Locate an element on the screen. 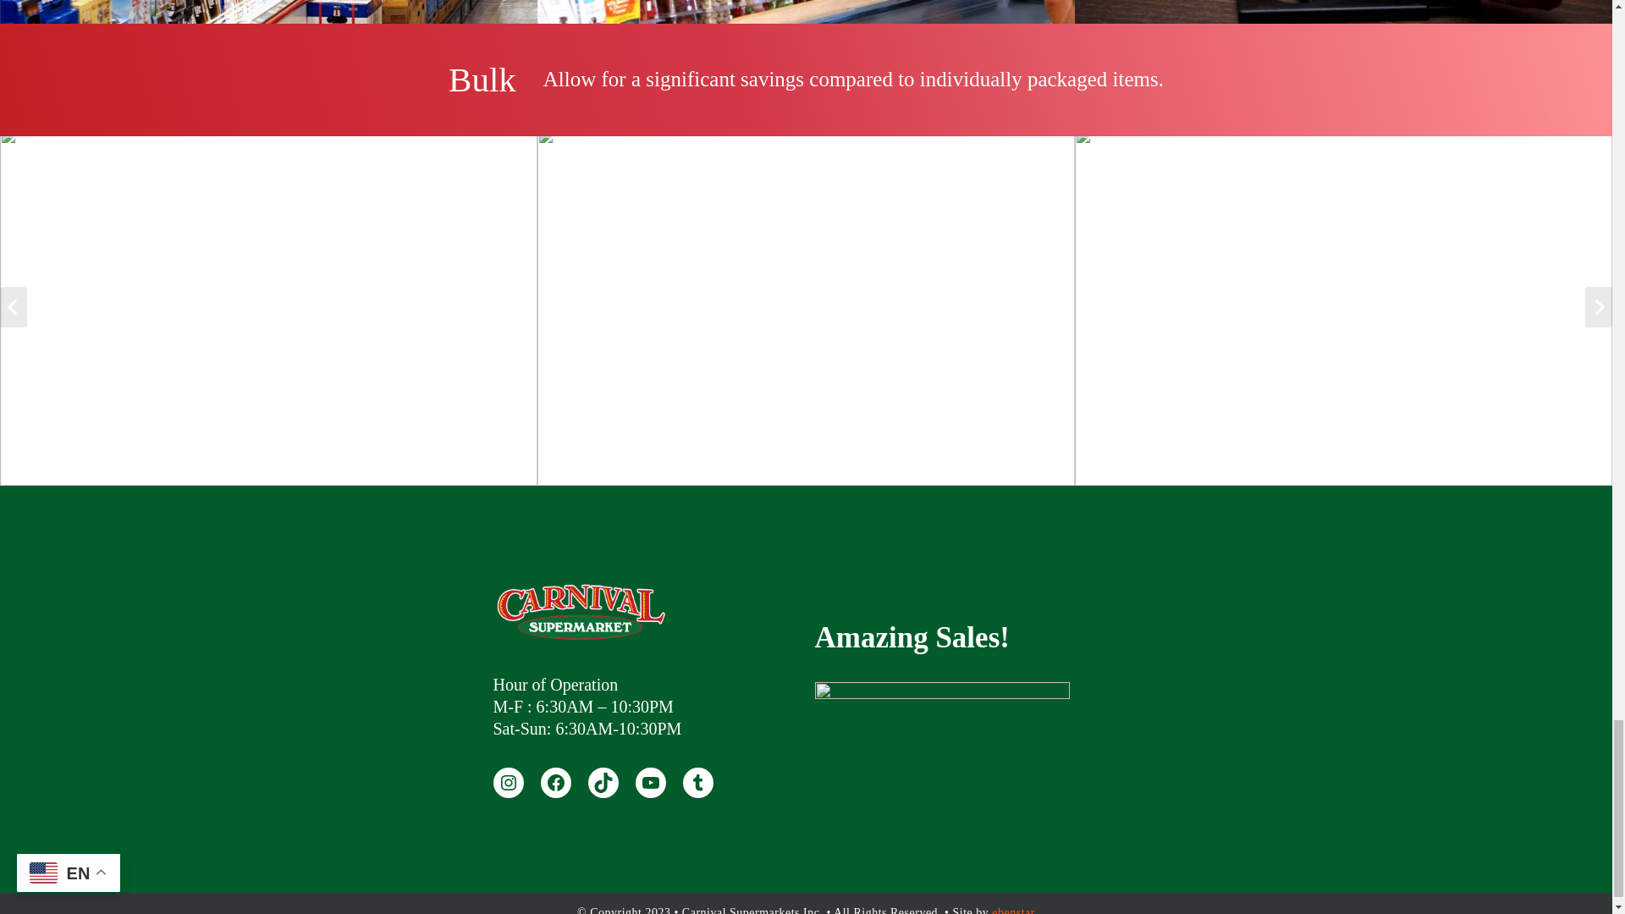 This screenshot has width=1625, height=914. Facebook is located at coordinates (554, 782).